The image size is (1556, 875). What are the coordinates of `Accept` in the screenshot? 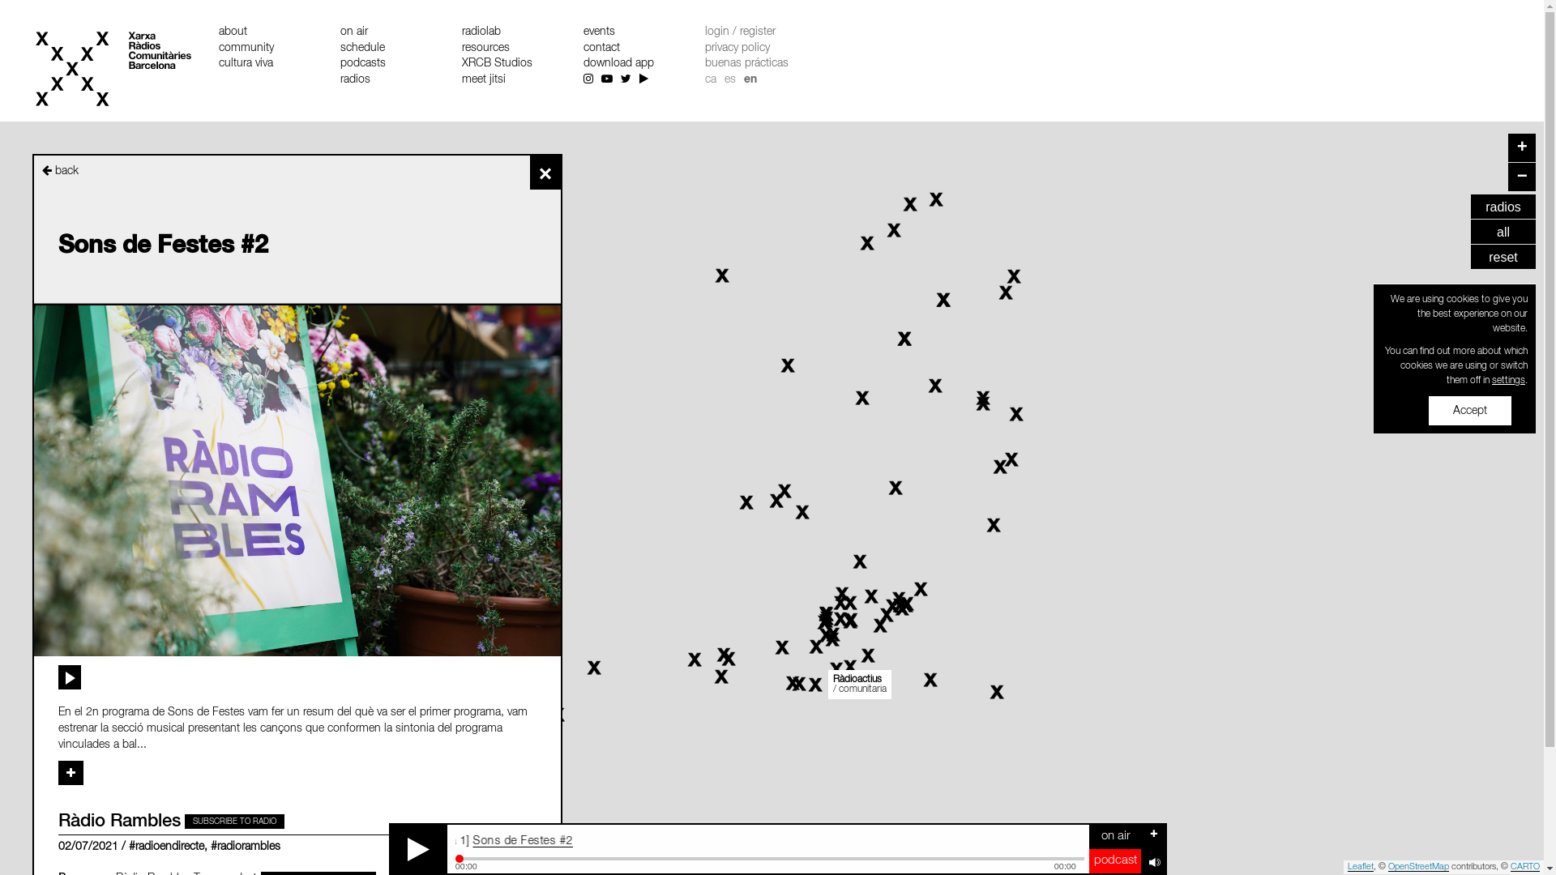 It's located at (1470, 411).